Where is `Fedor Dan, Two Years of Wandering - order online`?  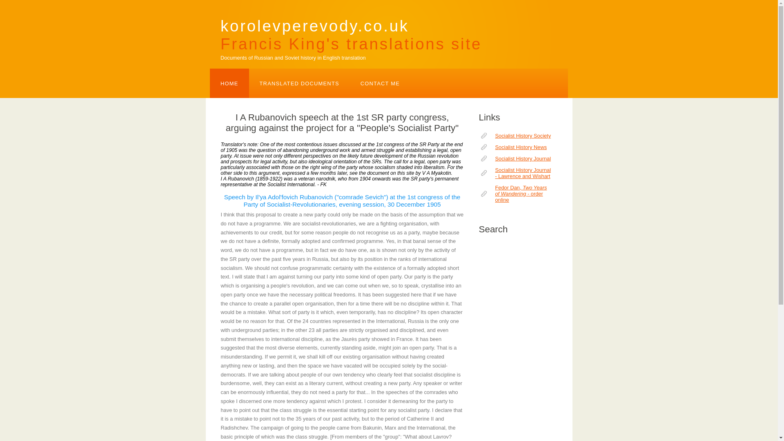 Fedor Dan, Two Years of Wandering - order online is located at coordinates (351, 30).